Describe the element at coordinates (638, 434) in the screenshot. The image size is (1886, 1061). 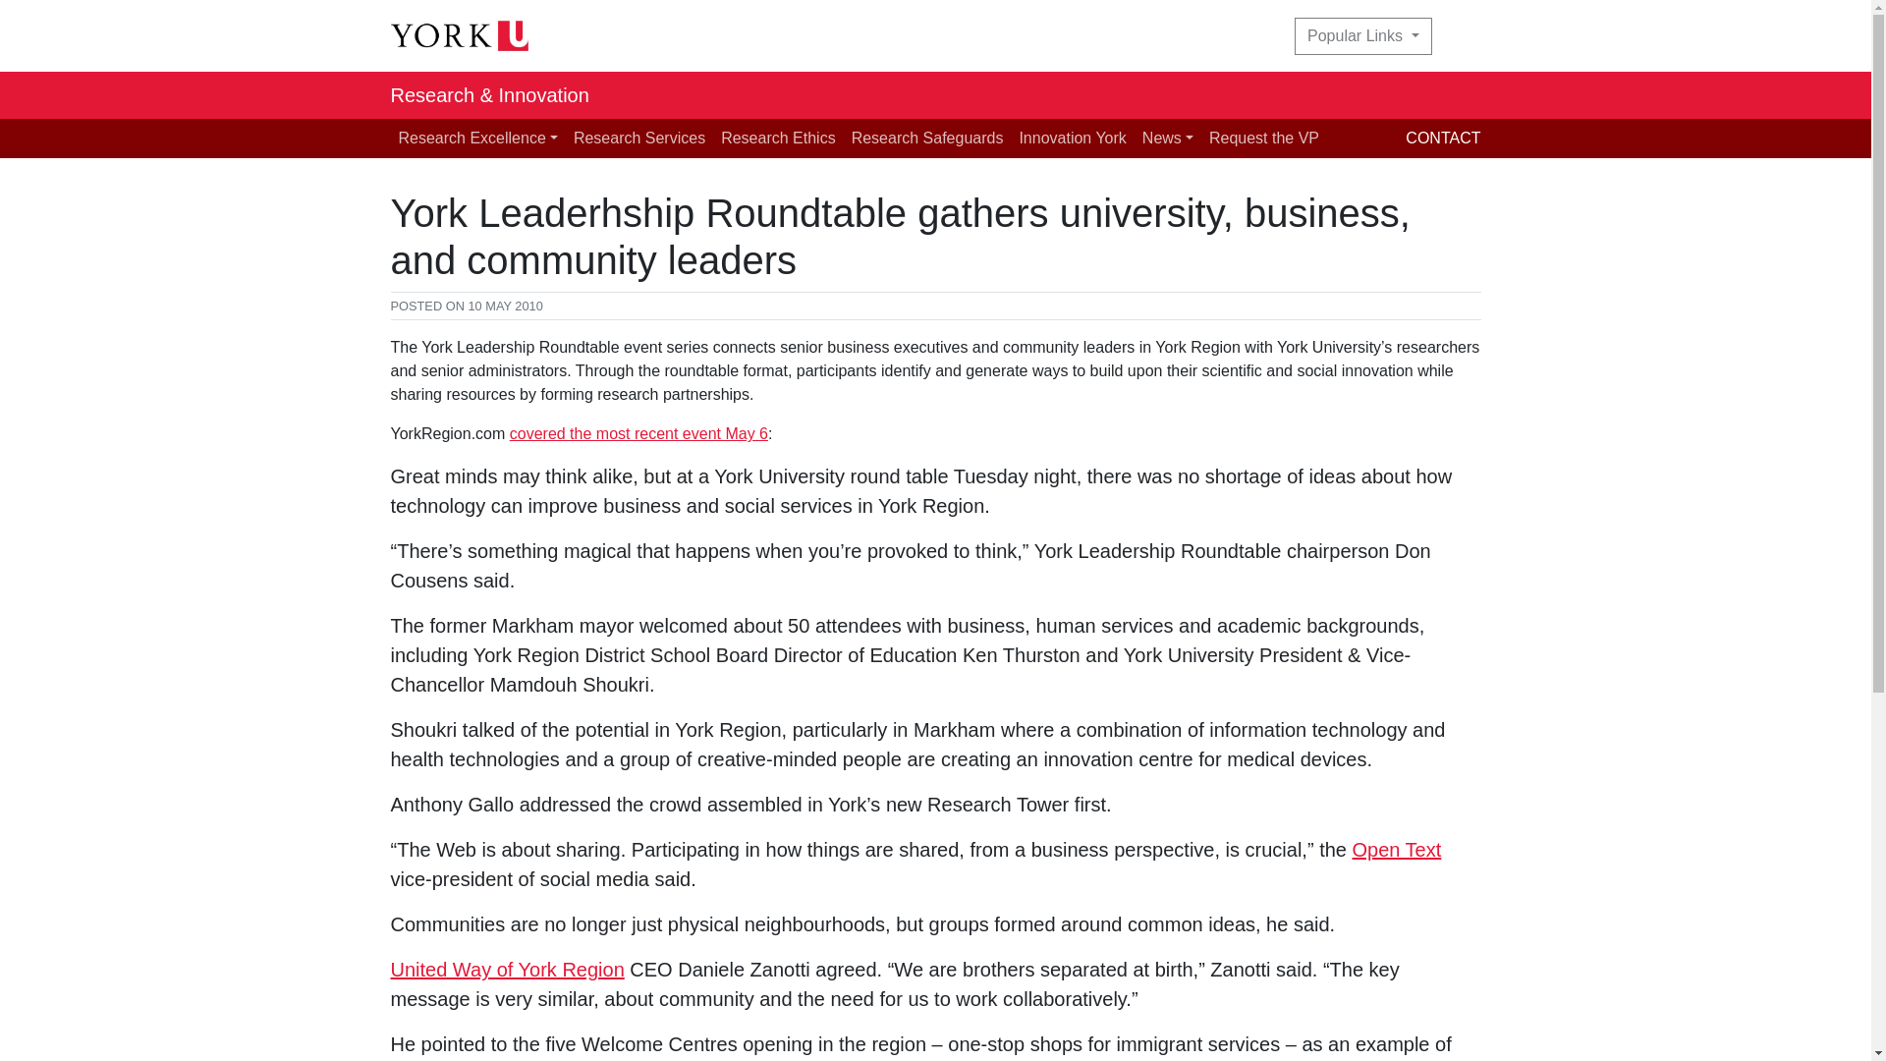
I see `covered the most recent event May 6` at that location.